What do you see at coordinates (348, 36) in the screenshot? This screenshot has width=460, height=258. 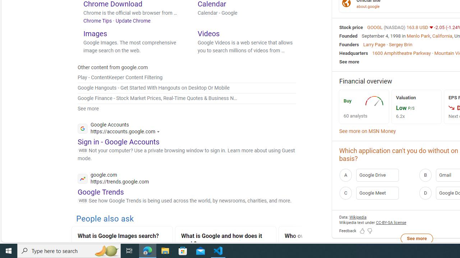 I see `Founded` at bounding box center [348, 36].